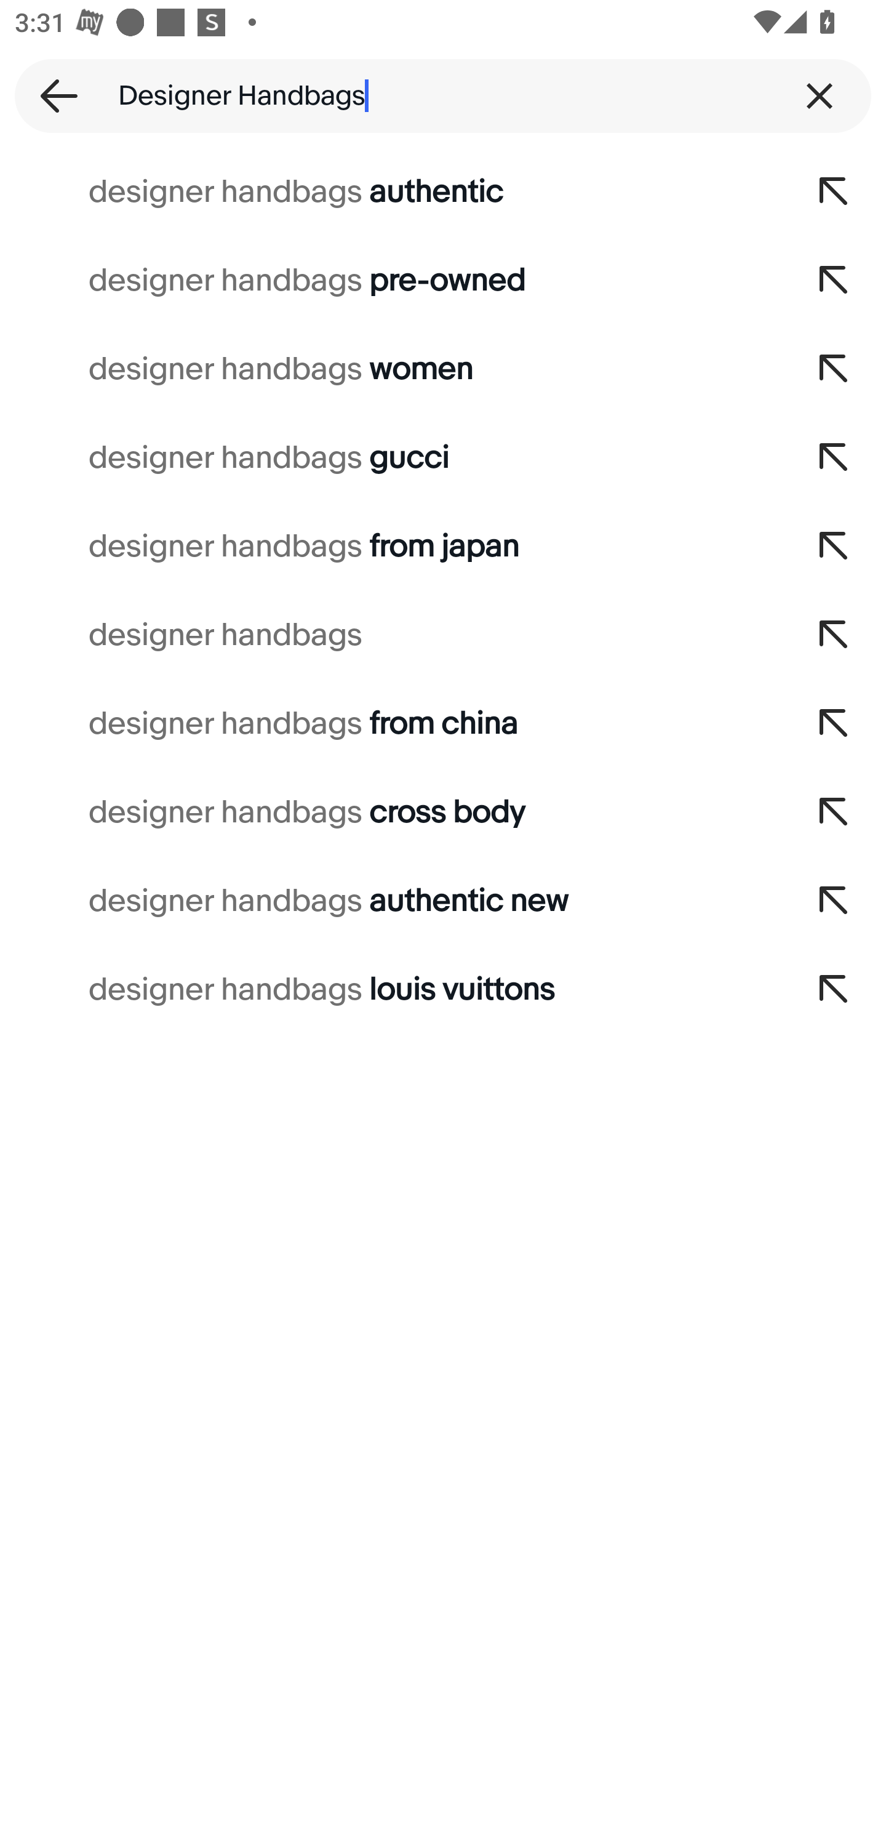 The image size is (886, 1822). I want to click on Designer Handbags, so click(443, 95).